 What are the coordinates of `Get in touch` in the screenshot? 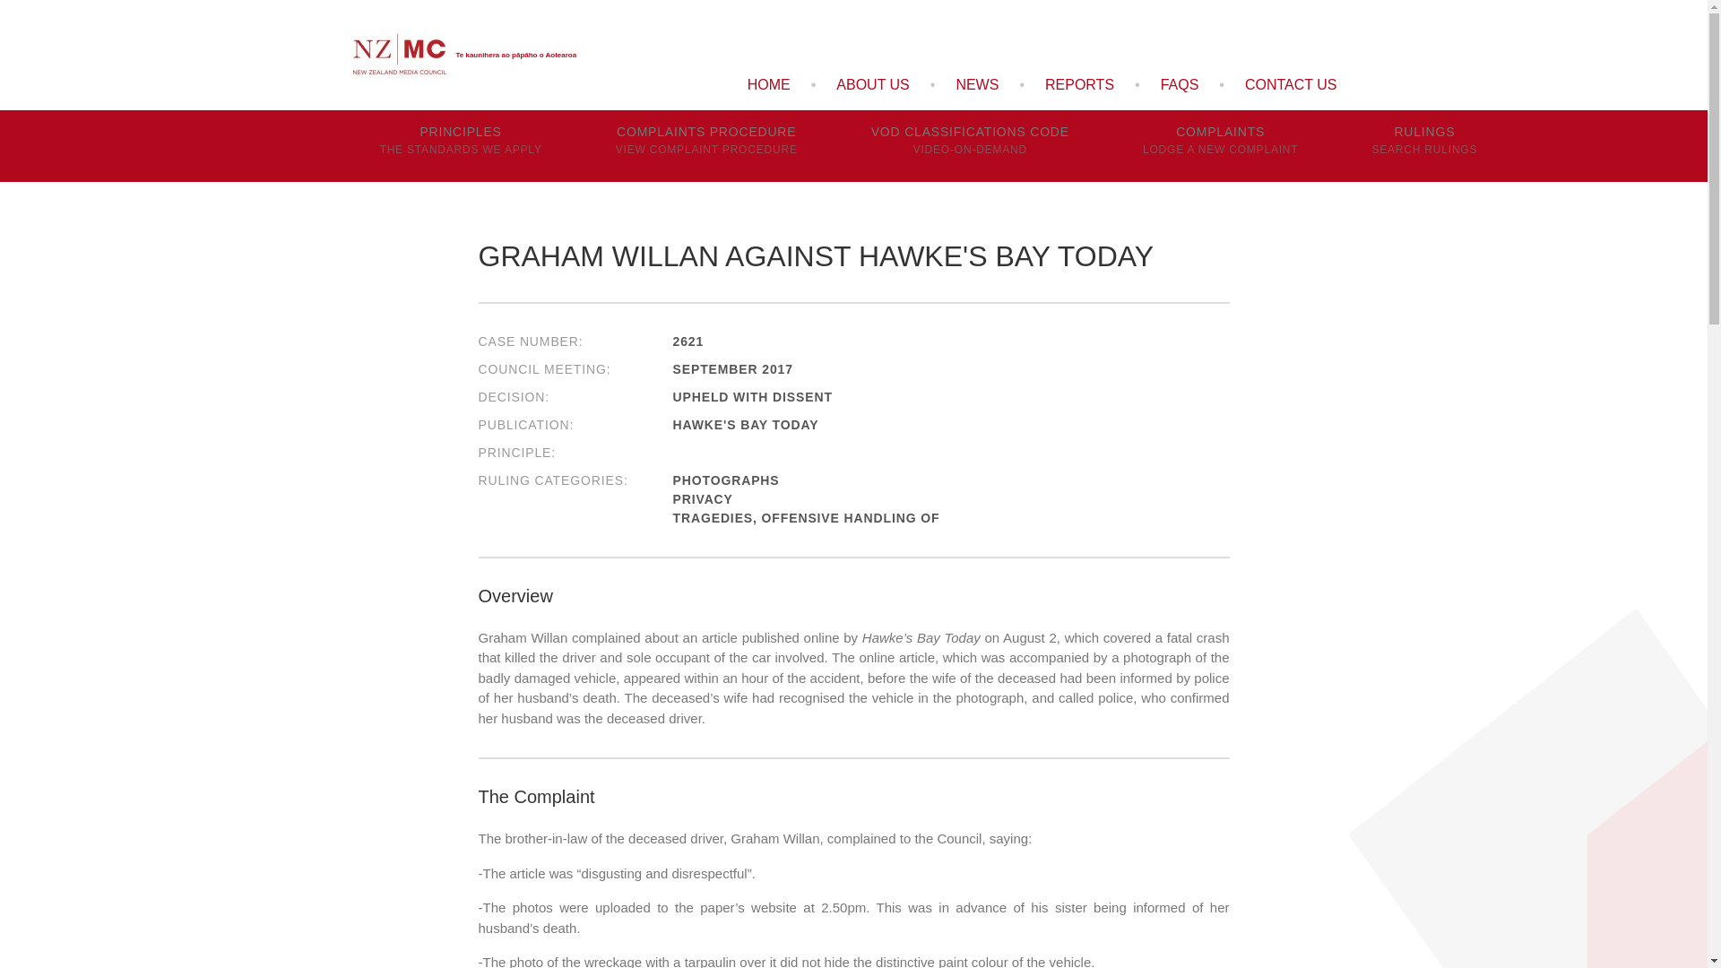 It's located at (1291, 84).